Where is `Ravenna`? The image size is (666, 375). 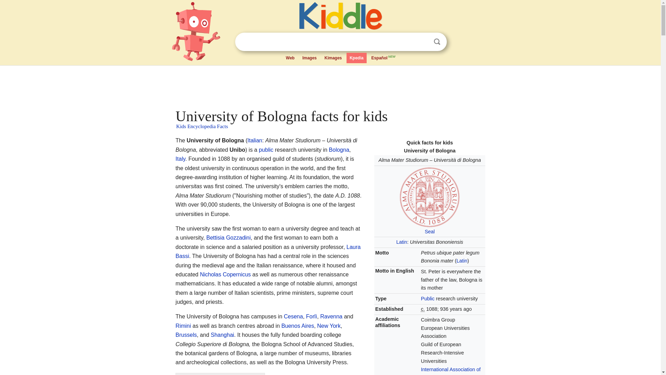
Ravenna is located at coordinates (331, 316).